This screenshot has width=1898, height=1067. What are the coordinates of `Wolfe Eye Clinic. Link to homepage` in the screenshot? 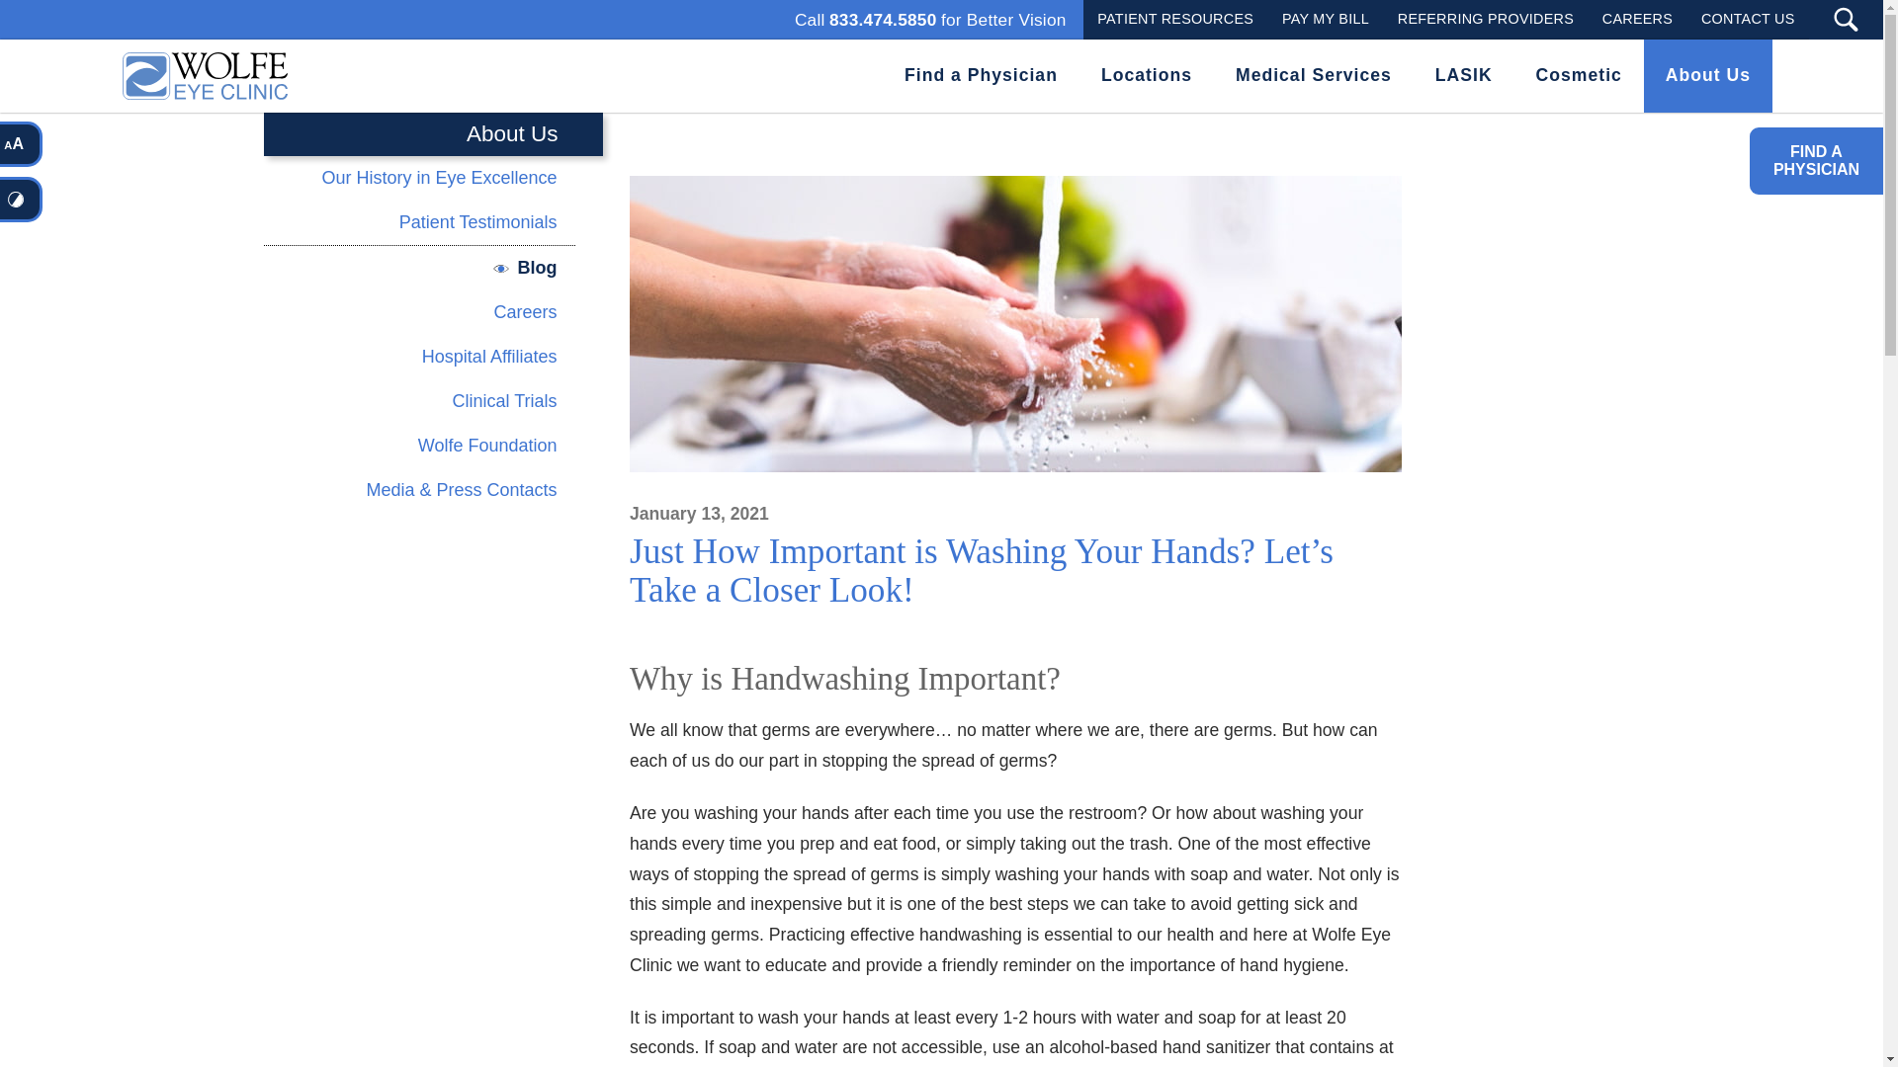 It's located at (201, 75).